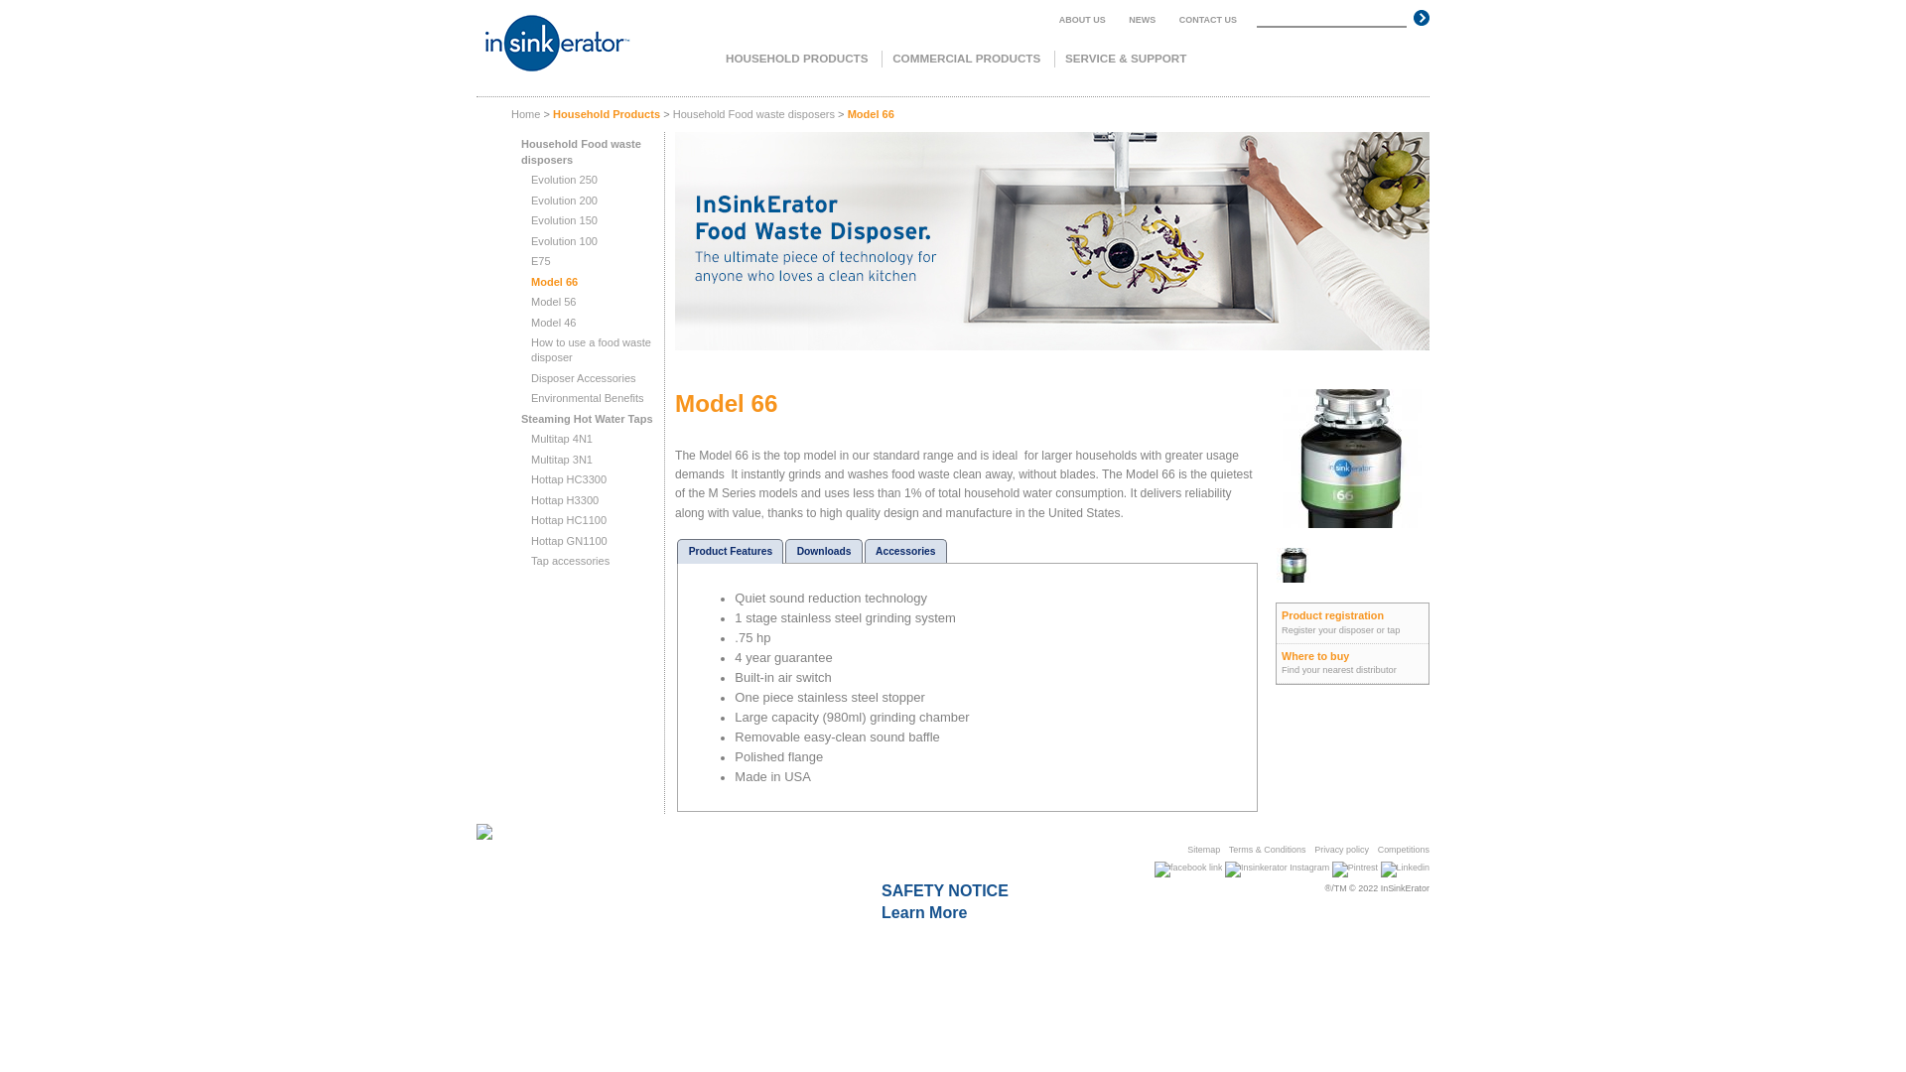 Image resolution: width=1906 pixels, height=1072 pixels. Describe the element at coordinates (592, 349) in the screenshot. I see `How to use a food waste disposer` at that location.